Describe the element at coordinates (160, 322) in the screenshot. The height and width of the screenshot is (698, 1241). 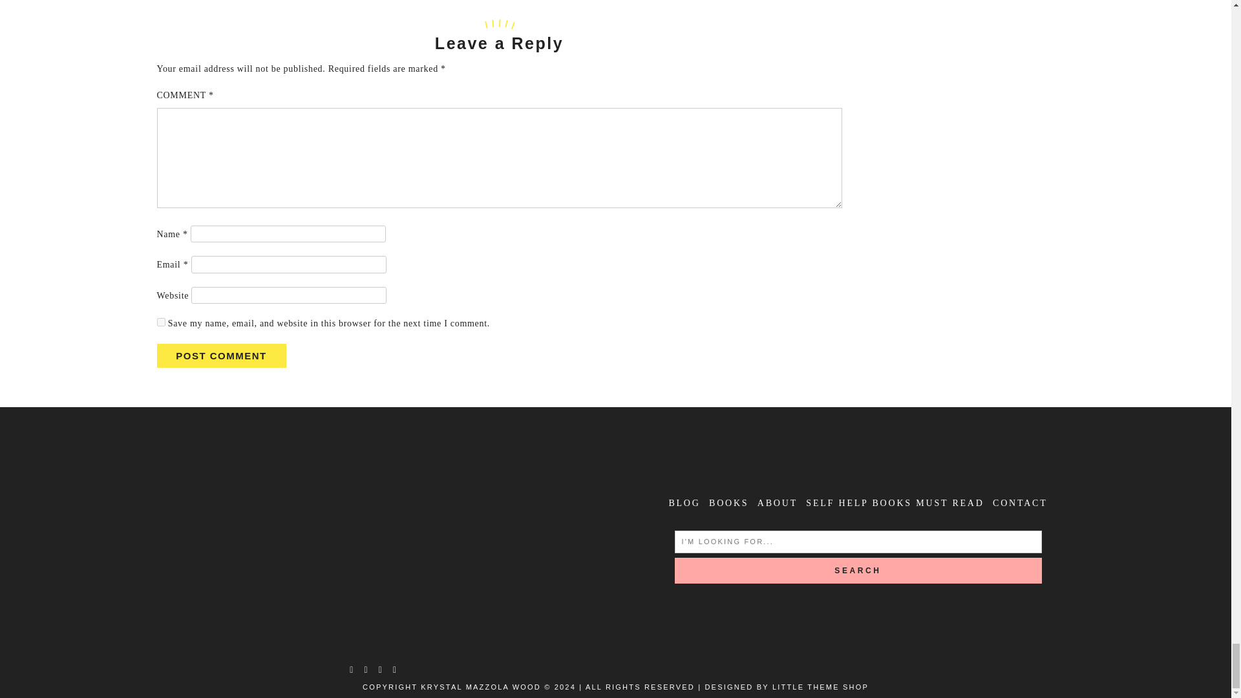
I see `yes` at that location.